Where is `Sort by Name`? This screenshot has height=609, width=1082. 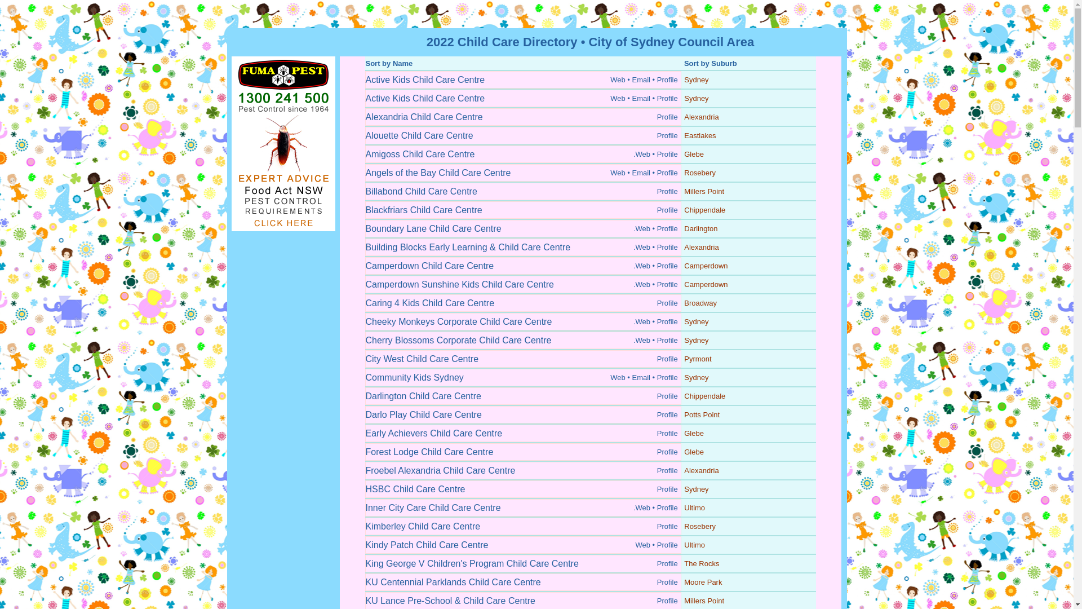 Sort by Name is located at coordinates (389, 63).